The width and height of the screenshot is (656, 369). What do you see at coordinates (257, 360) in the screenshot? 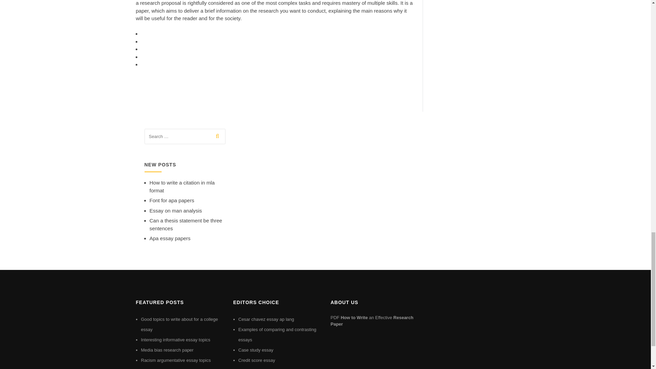
I see `Credit score essay` at bounding box center [257, 360].